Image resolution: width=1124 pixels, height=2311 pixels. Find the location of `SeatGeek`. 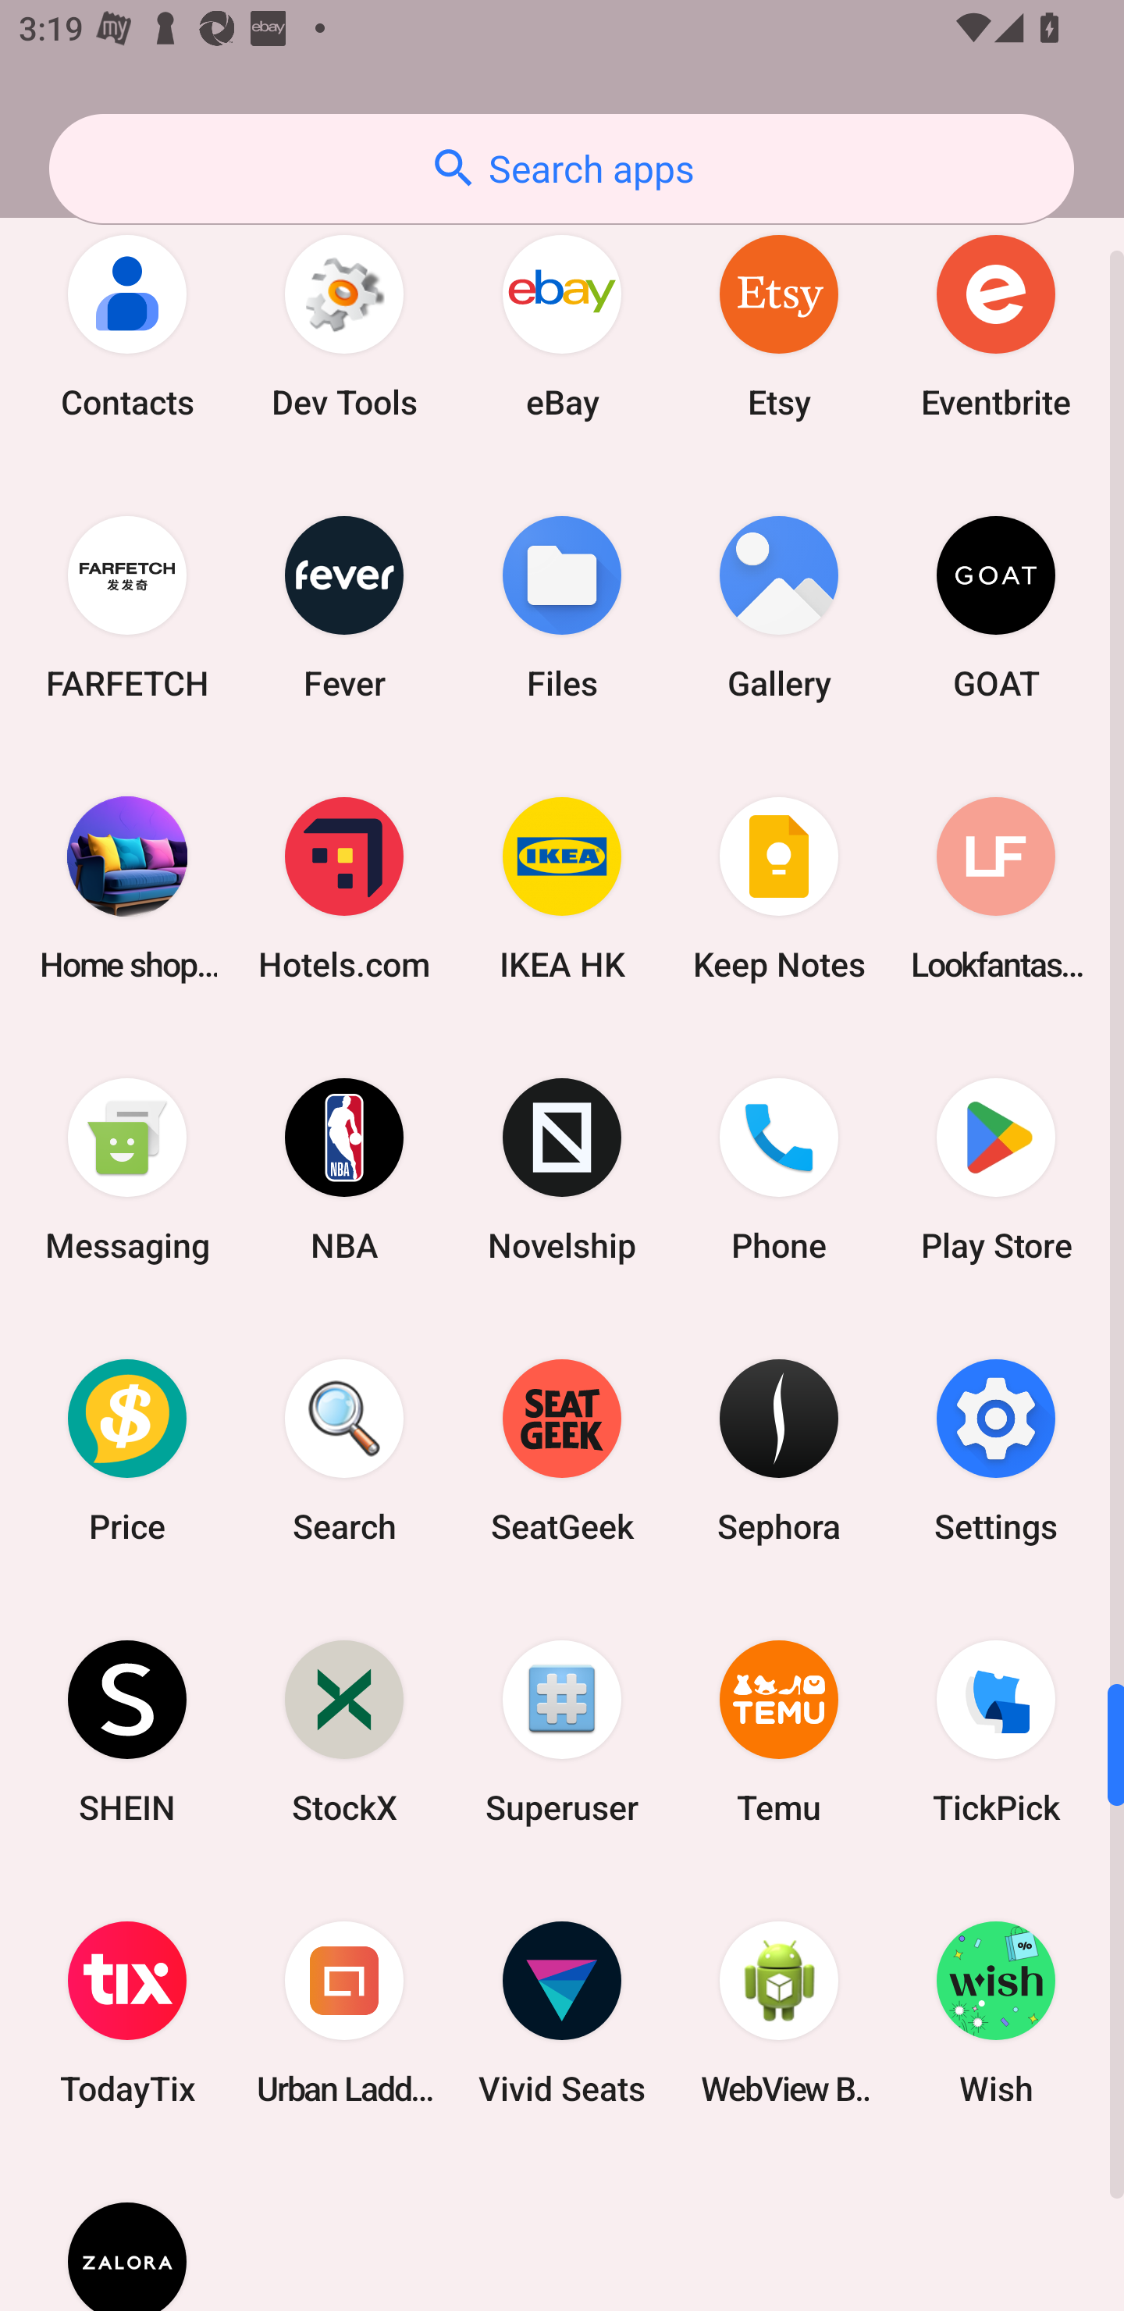

SeatGeek is located at coordinates (562, 1451).